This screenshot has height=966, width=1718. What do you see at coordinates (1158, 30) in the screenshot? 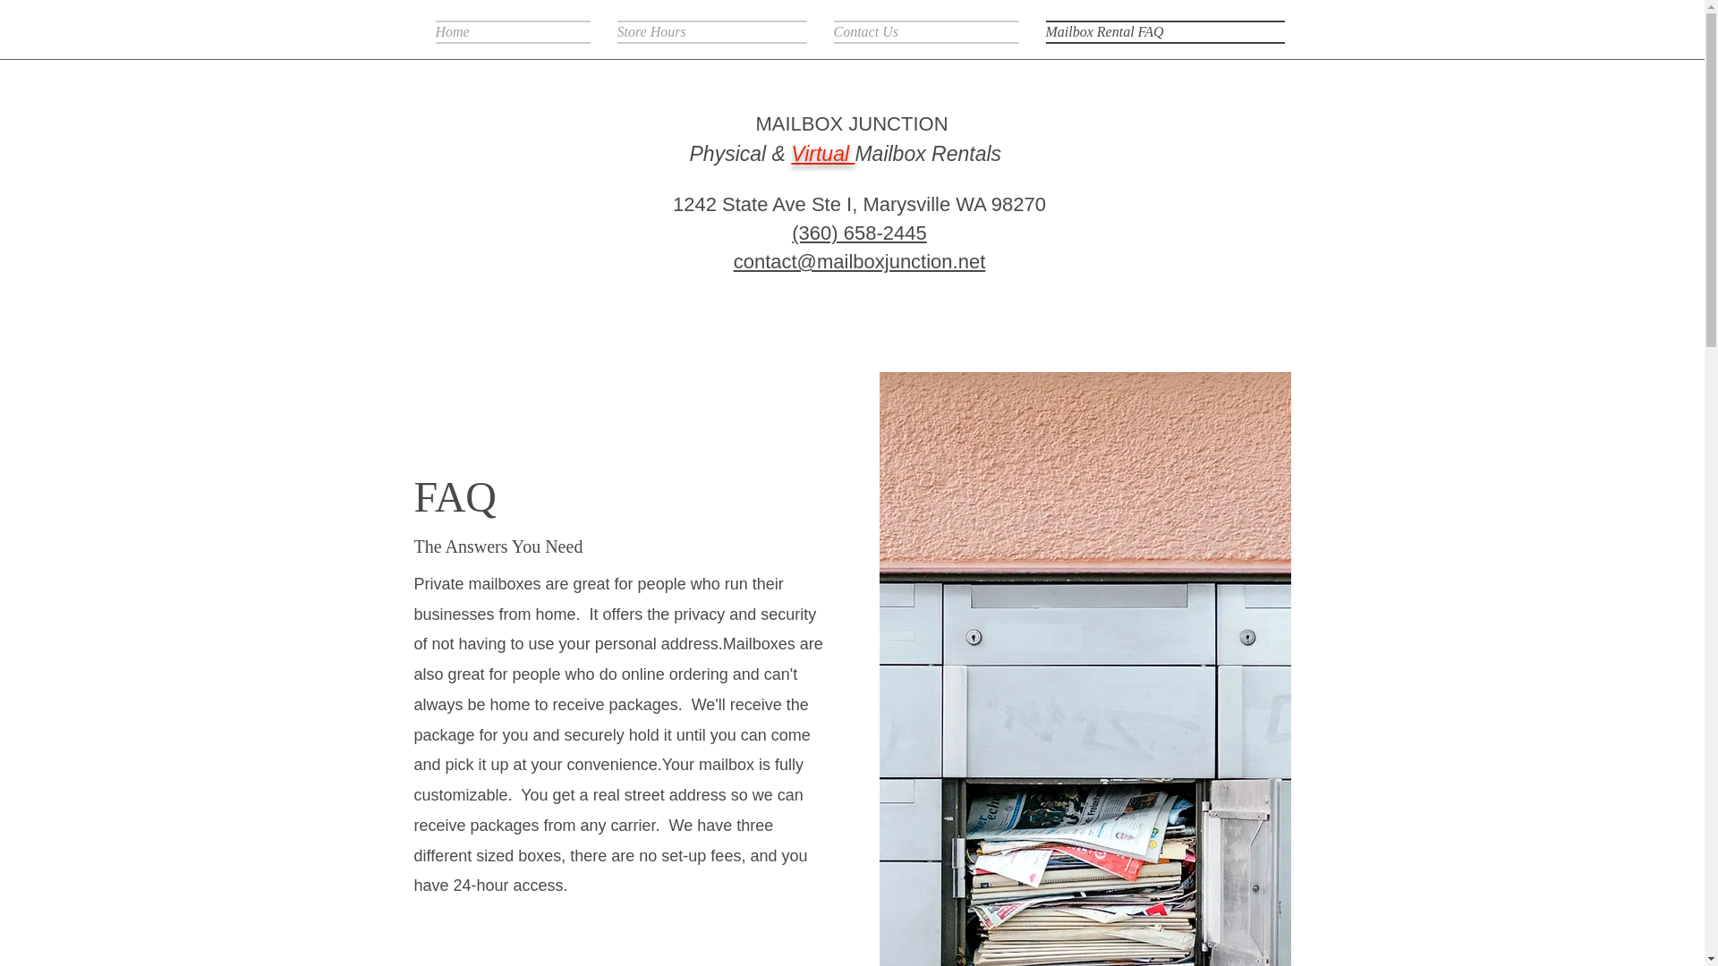
I see `Mailbox Rental FAQ` at bounding box center [1158, 30].